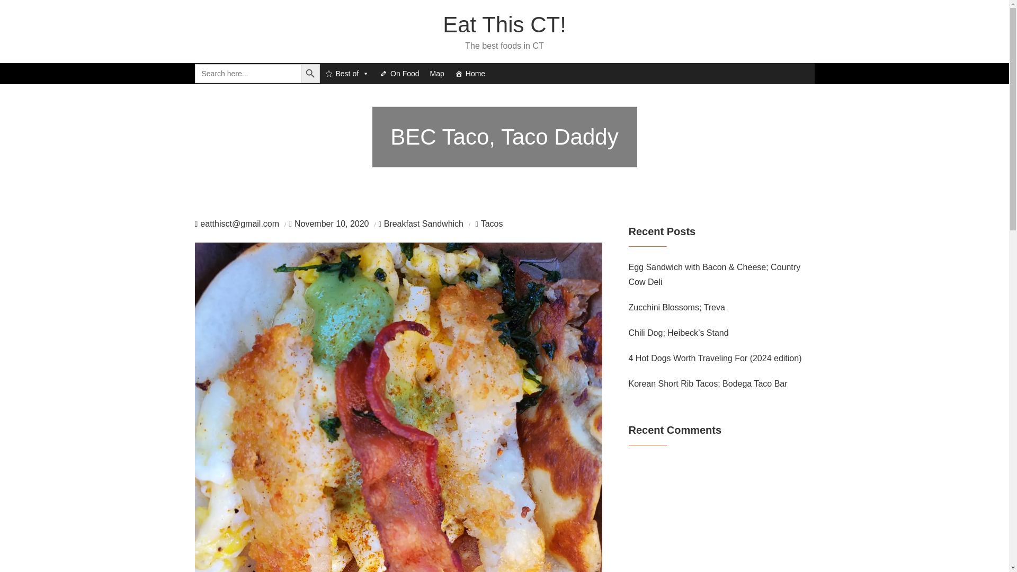 The width and height of the screenshot is (1017, 572). I want to click on Tacos, so click(489, 224).